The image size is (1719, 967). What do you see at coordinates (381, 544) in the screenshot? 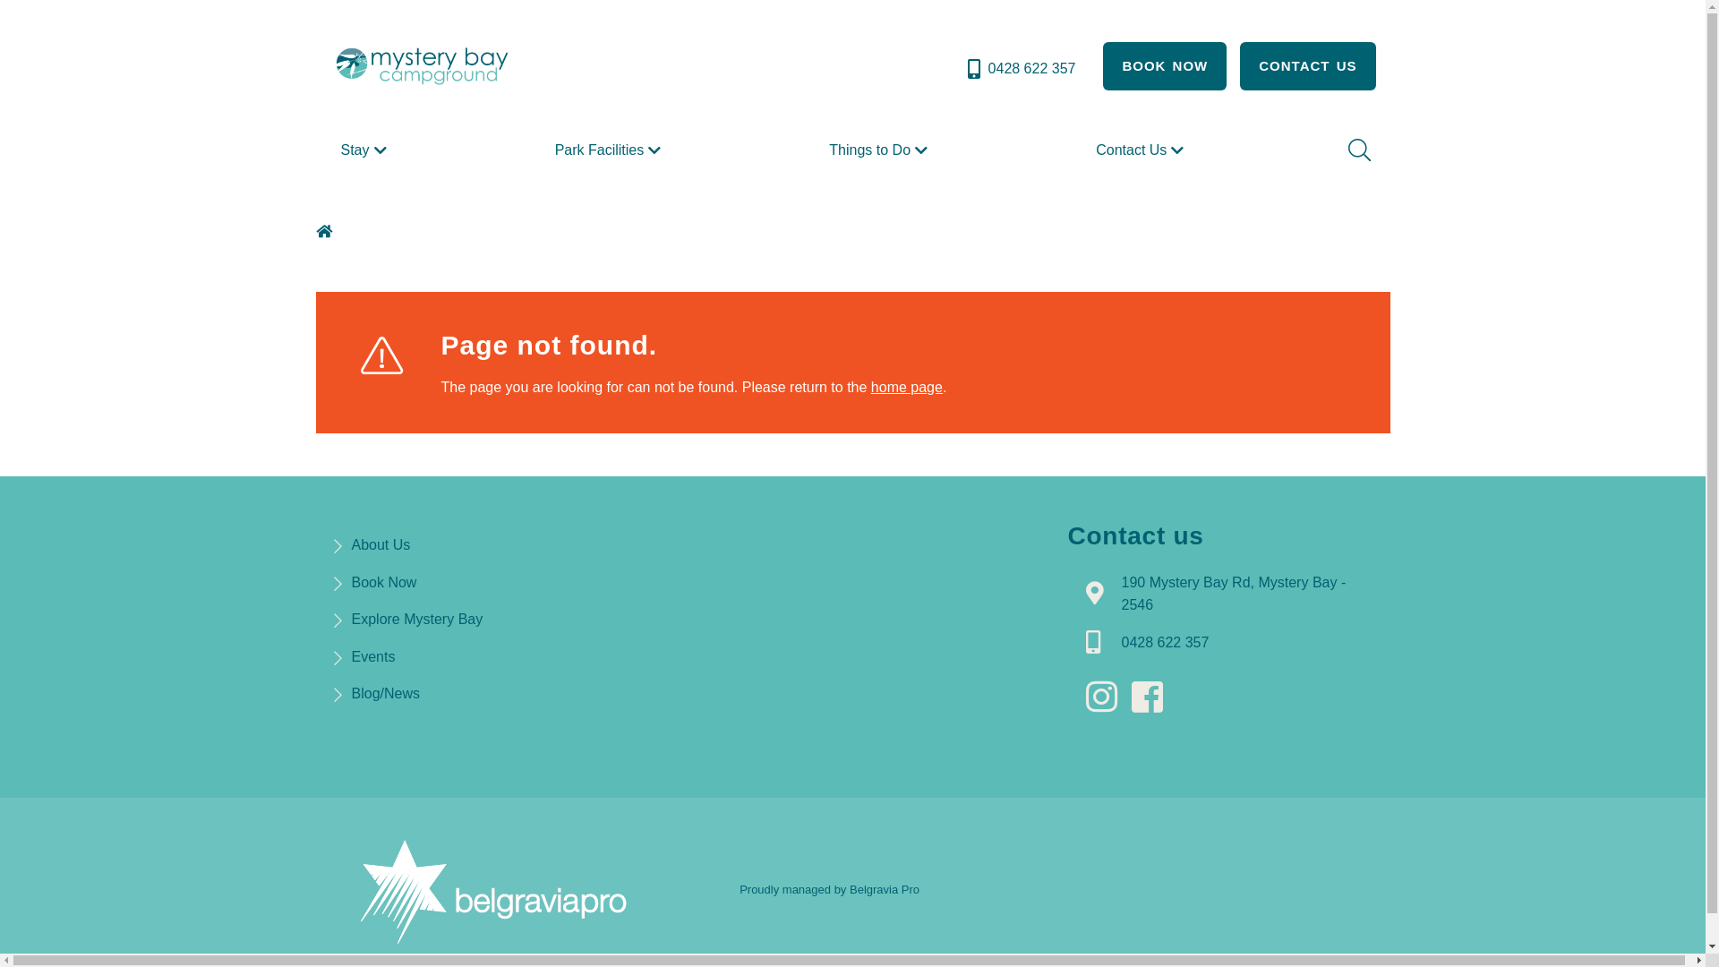
I see `About Us` at bounding box center [381, 544].